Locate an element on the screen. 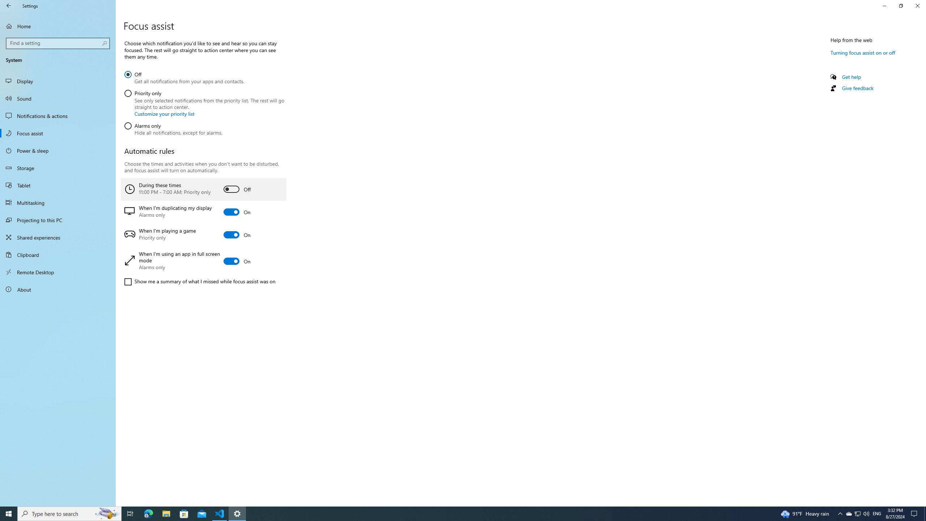  Task View is located at coordinates (849, 514).